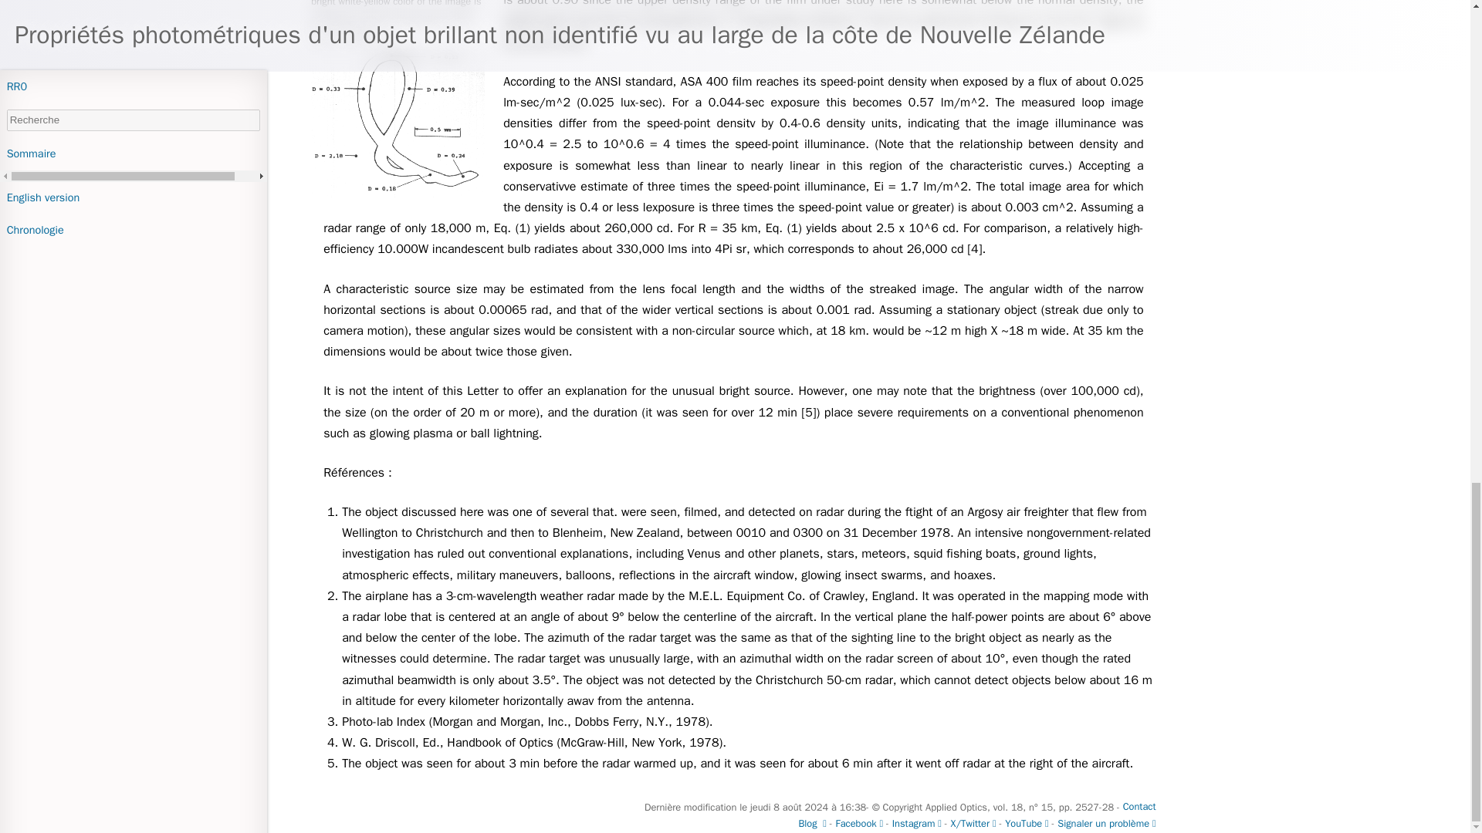  Describe the element at coordinates (812, 824) in the screenshot. I see `Blog` at that location.